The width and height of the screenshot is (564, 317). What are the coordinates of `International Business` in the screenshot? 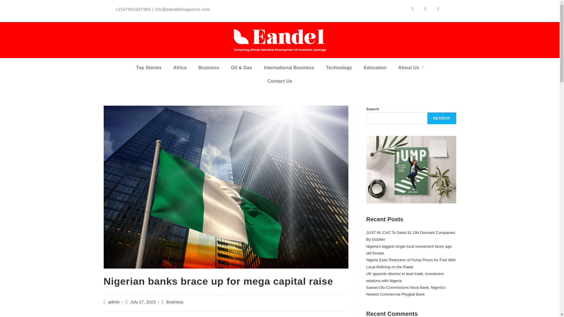 It's located at (289, 68).